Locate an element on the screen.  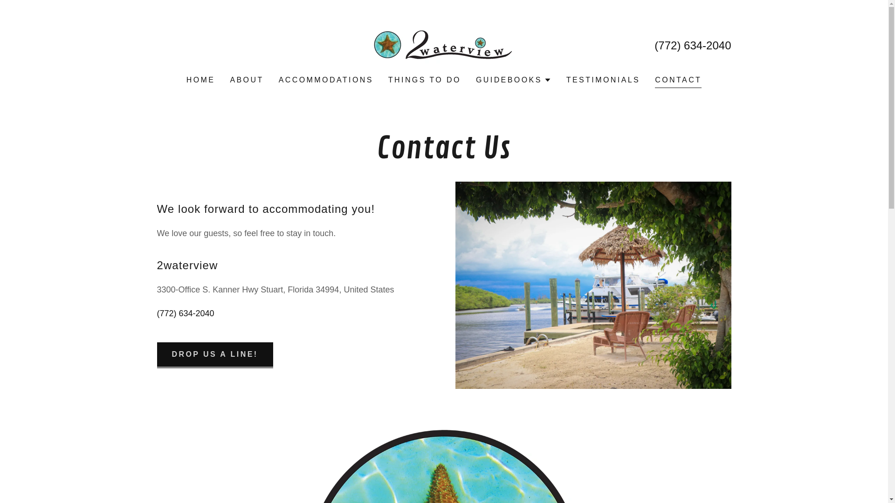
CONTACT is located at coordinates (678, 81).